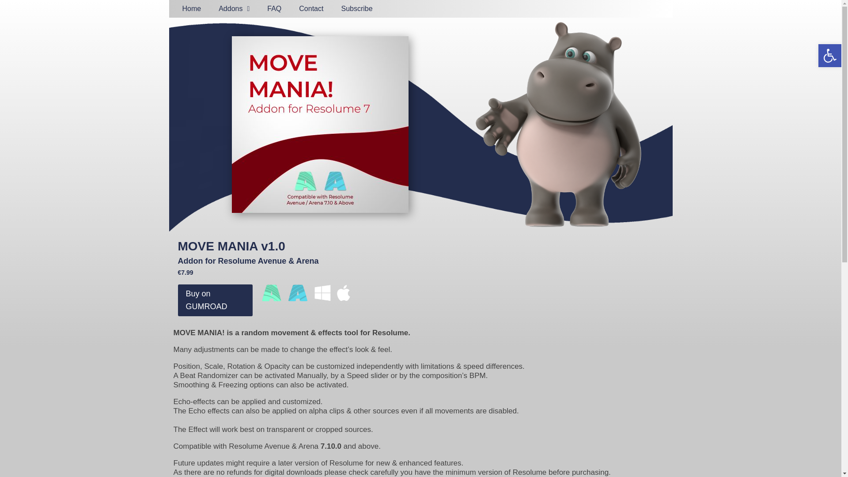  I want to click on Addons, so click(234, 9).